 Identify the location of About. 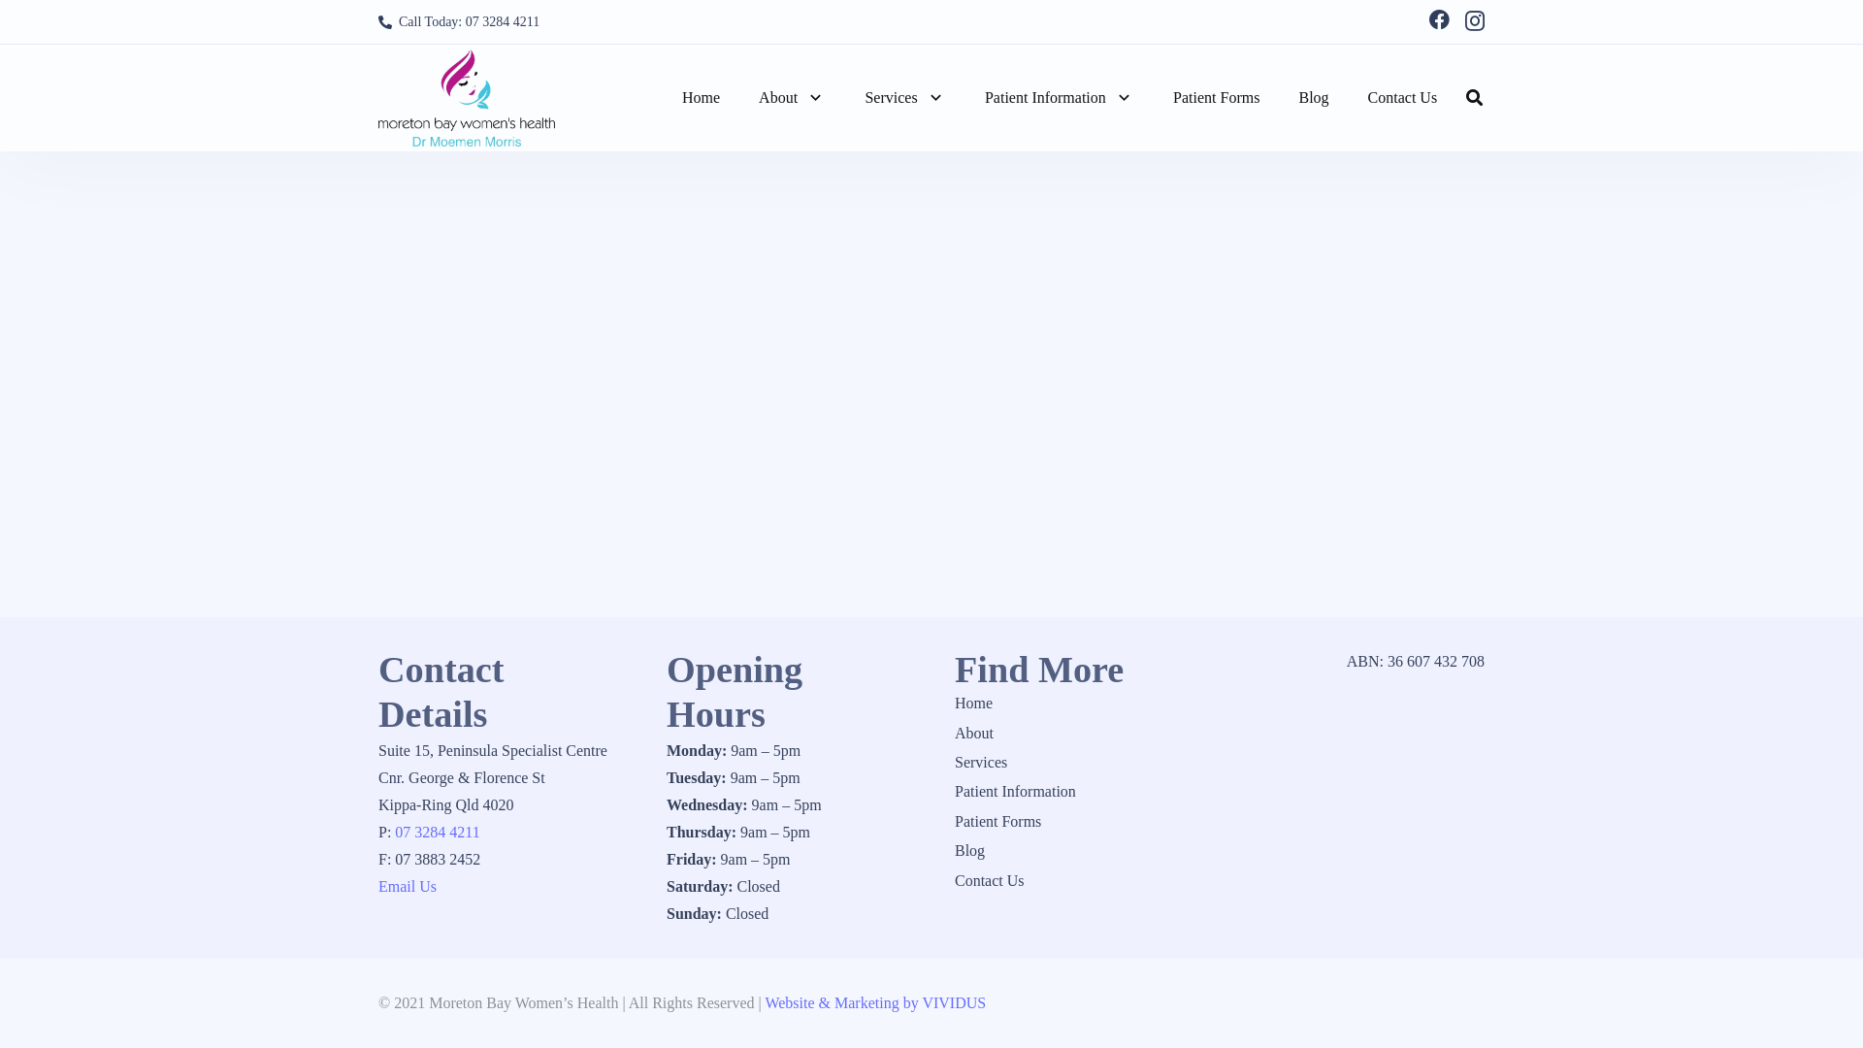
(792, 97).